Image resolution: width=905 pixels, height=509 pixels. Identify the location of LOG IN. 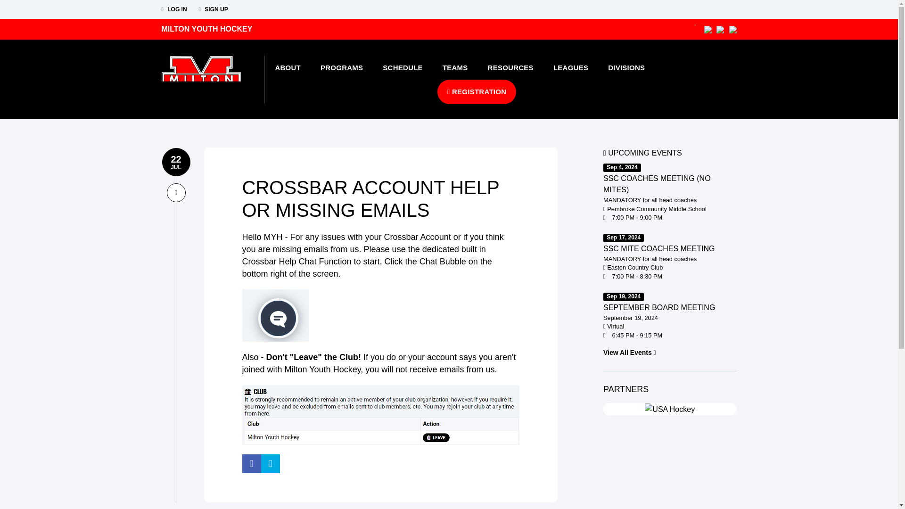
(173, 9).